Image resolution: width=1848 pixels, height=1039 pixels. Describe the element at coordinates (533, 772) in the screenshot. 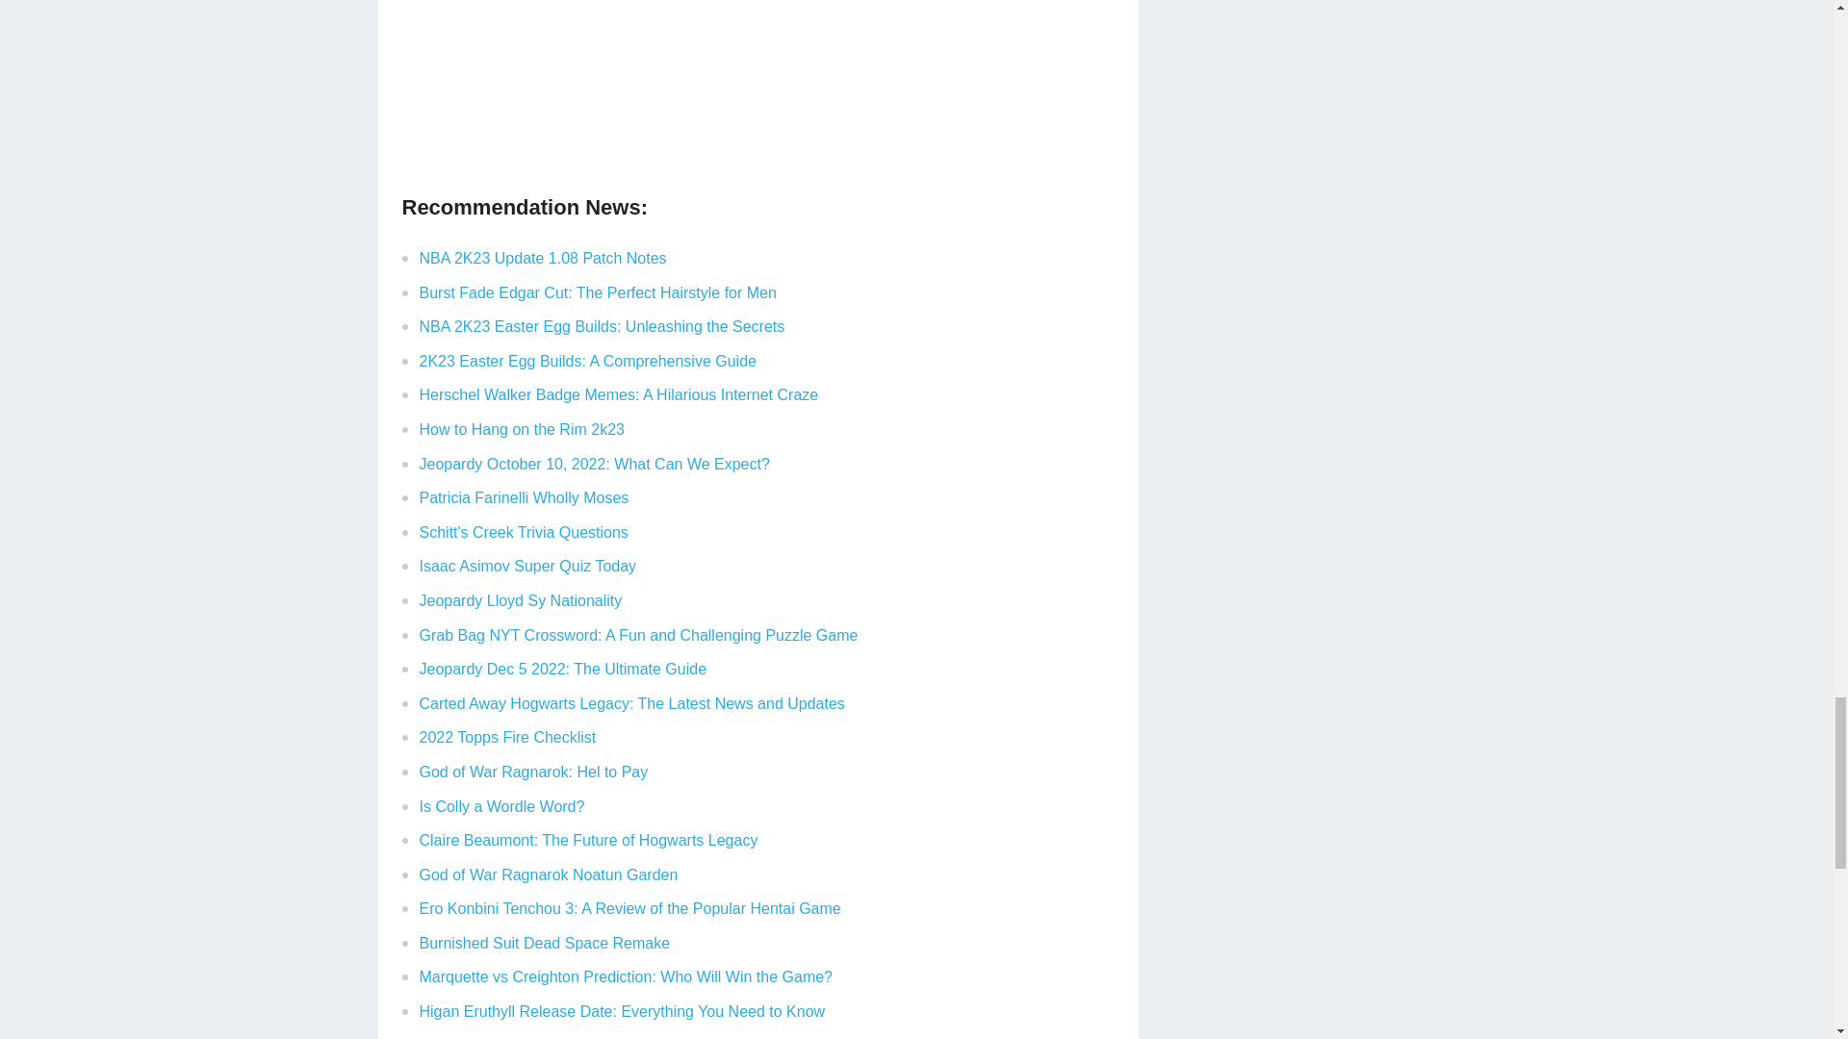

I see `God of War Ragnarok: Hel to Pay` at that location.